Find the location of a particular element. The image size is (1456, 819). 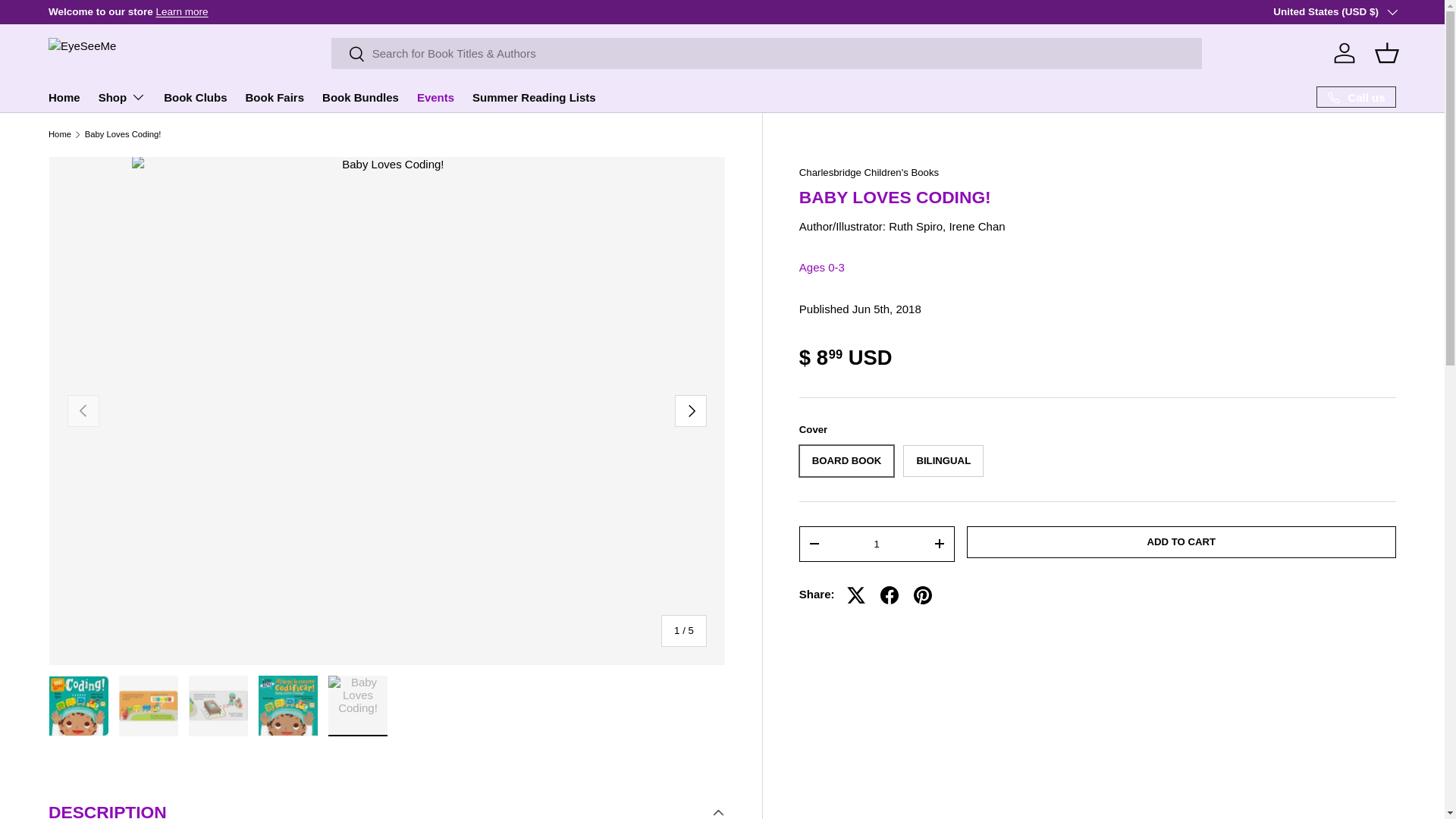

Search is located at coordinates (348, 55).